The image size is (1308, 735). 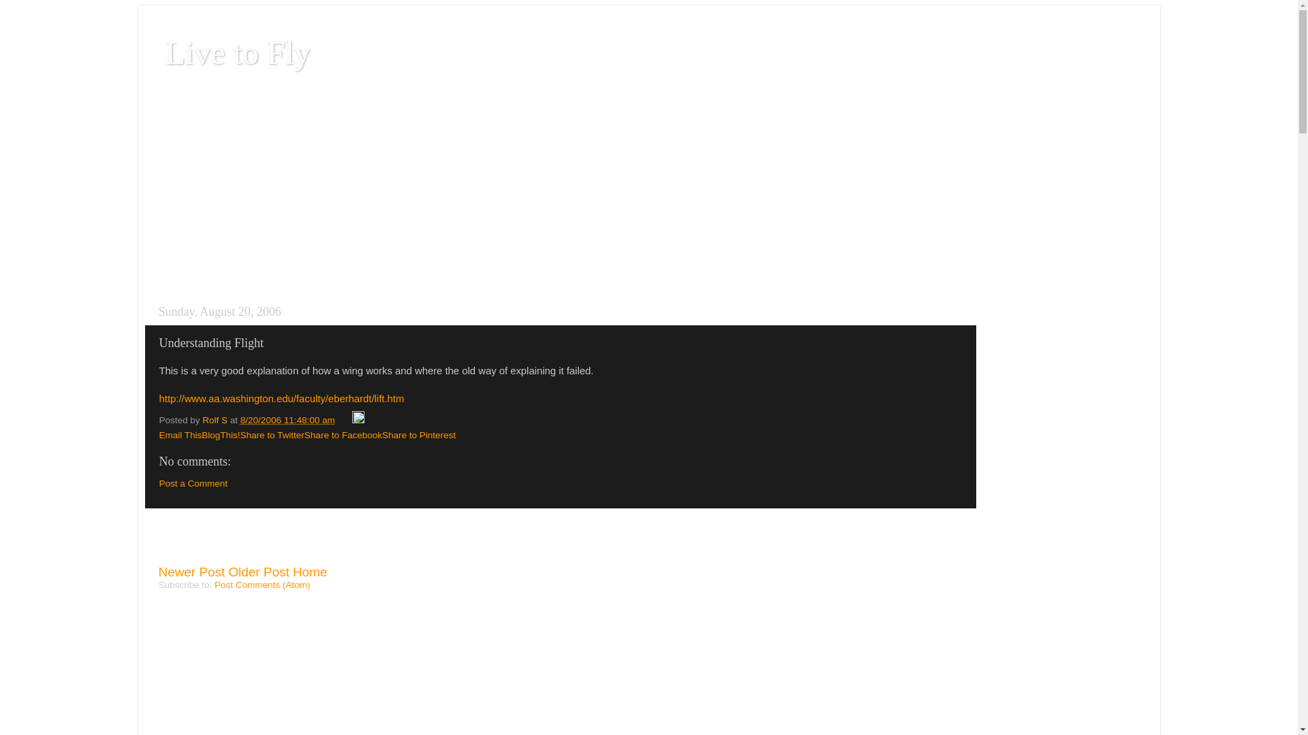 I want to click on Post a Comment, so click(x=193, y=483).